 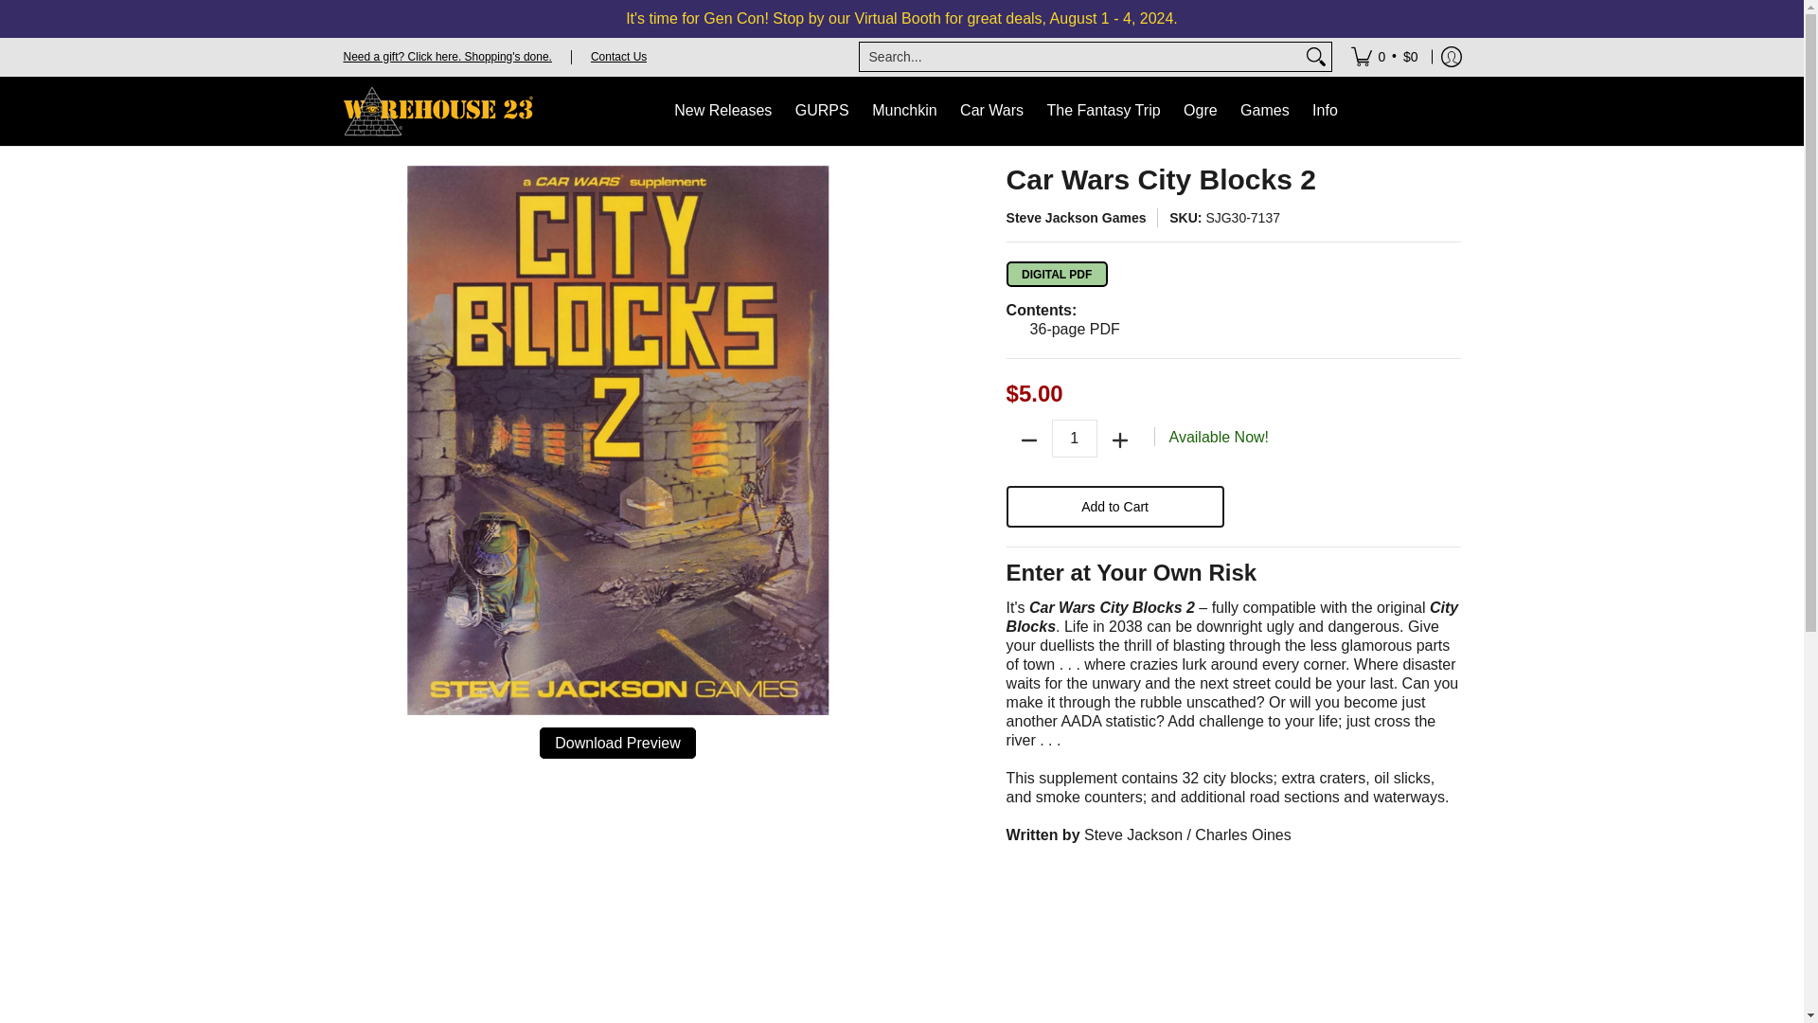 I want to click on GURPS, so click(x=822, y=112).